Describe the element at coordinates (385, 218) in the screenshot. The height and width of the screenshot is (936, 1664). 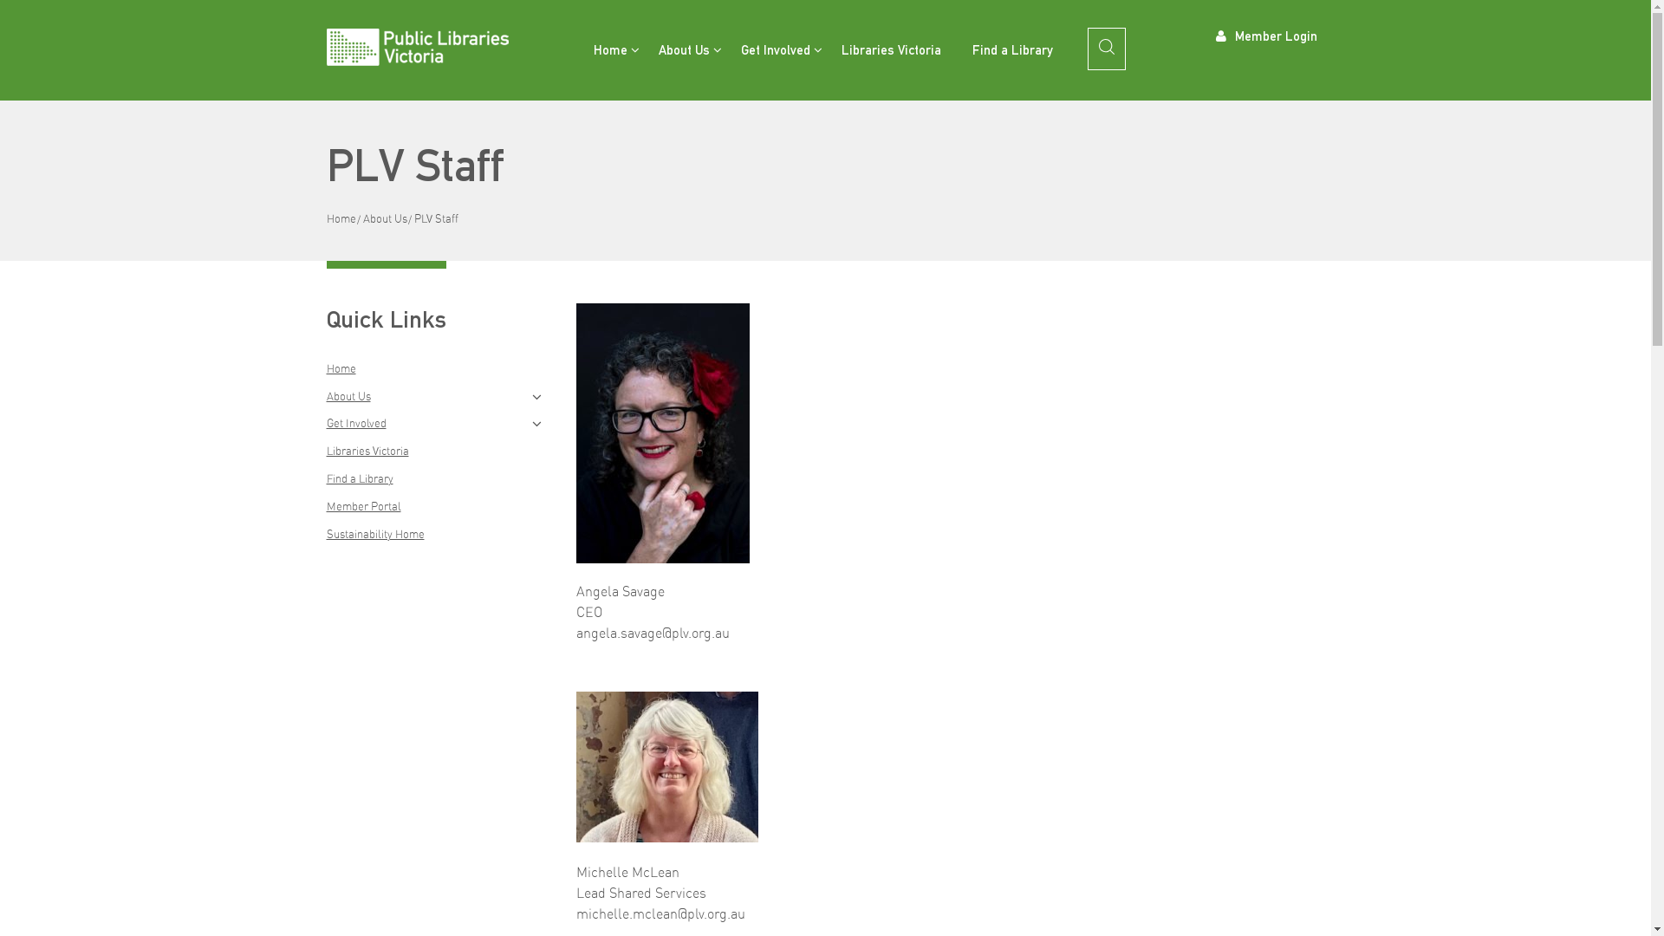
I see `About Us` at that location.